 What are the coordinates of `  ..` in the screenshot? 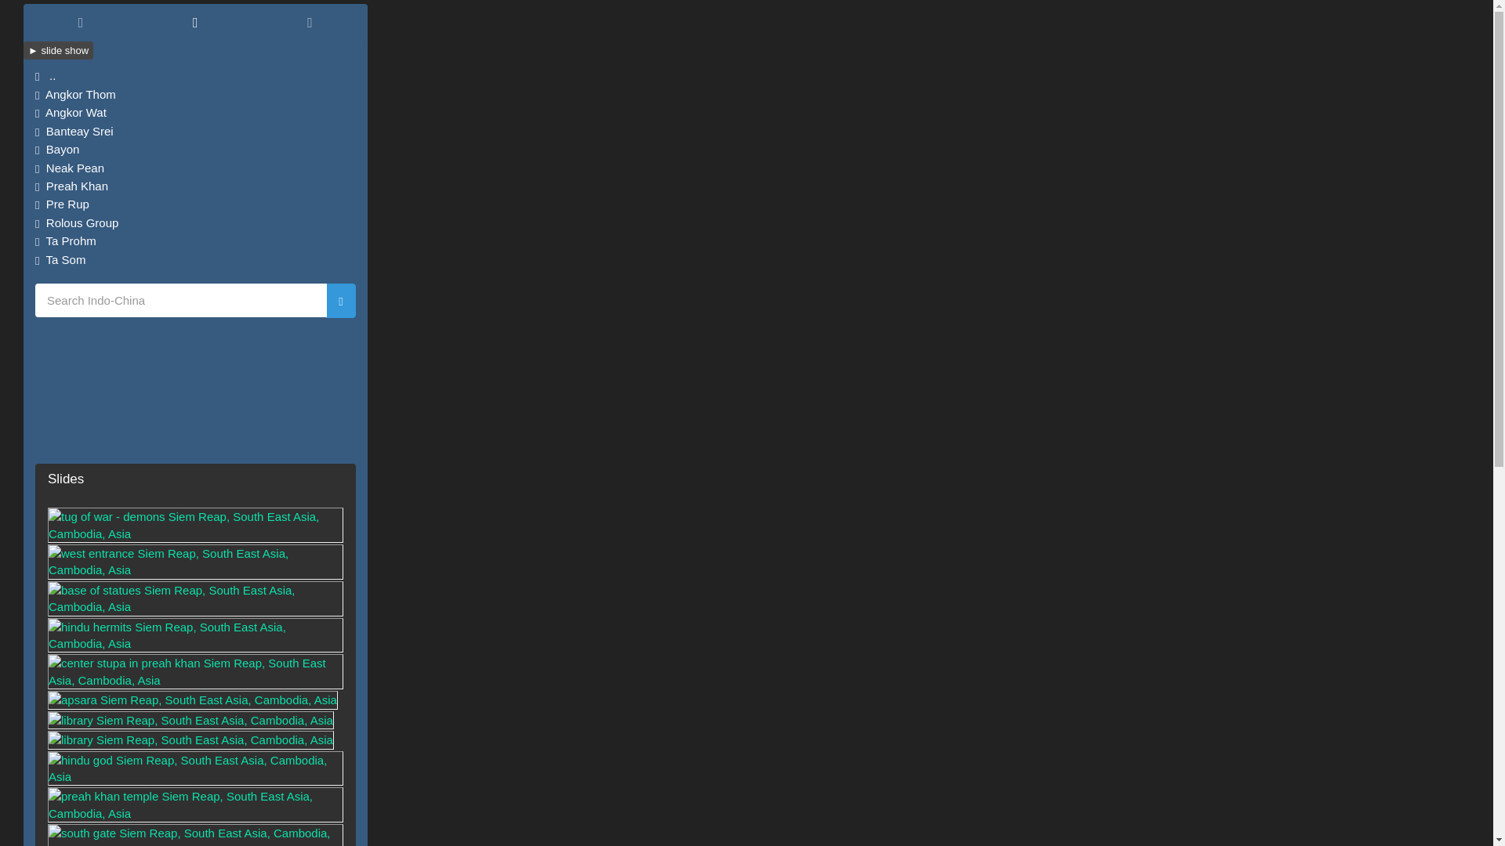 It's located at (194, 75).